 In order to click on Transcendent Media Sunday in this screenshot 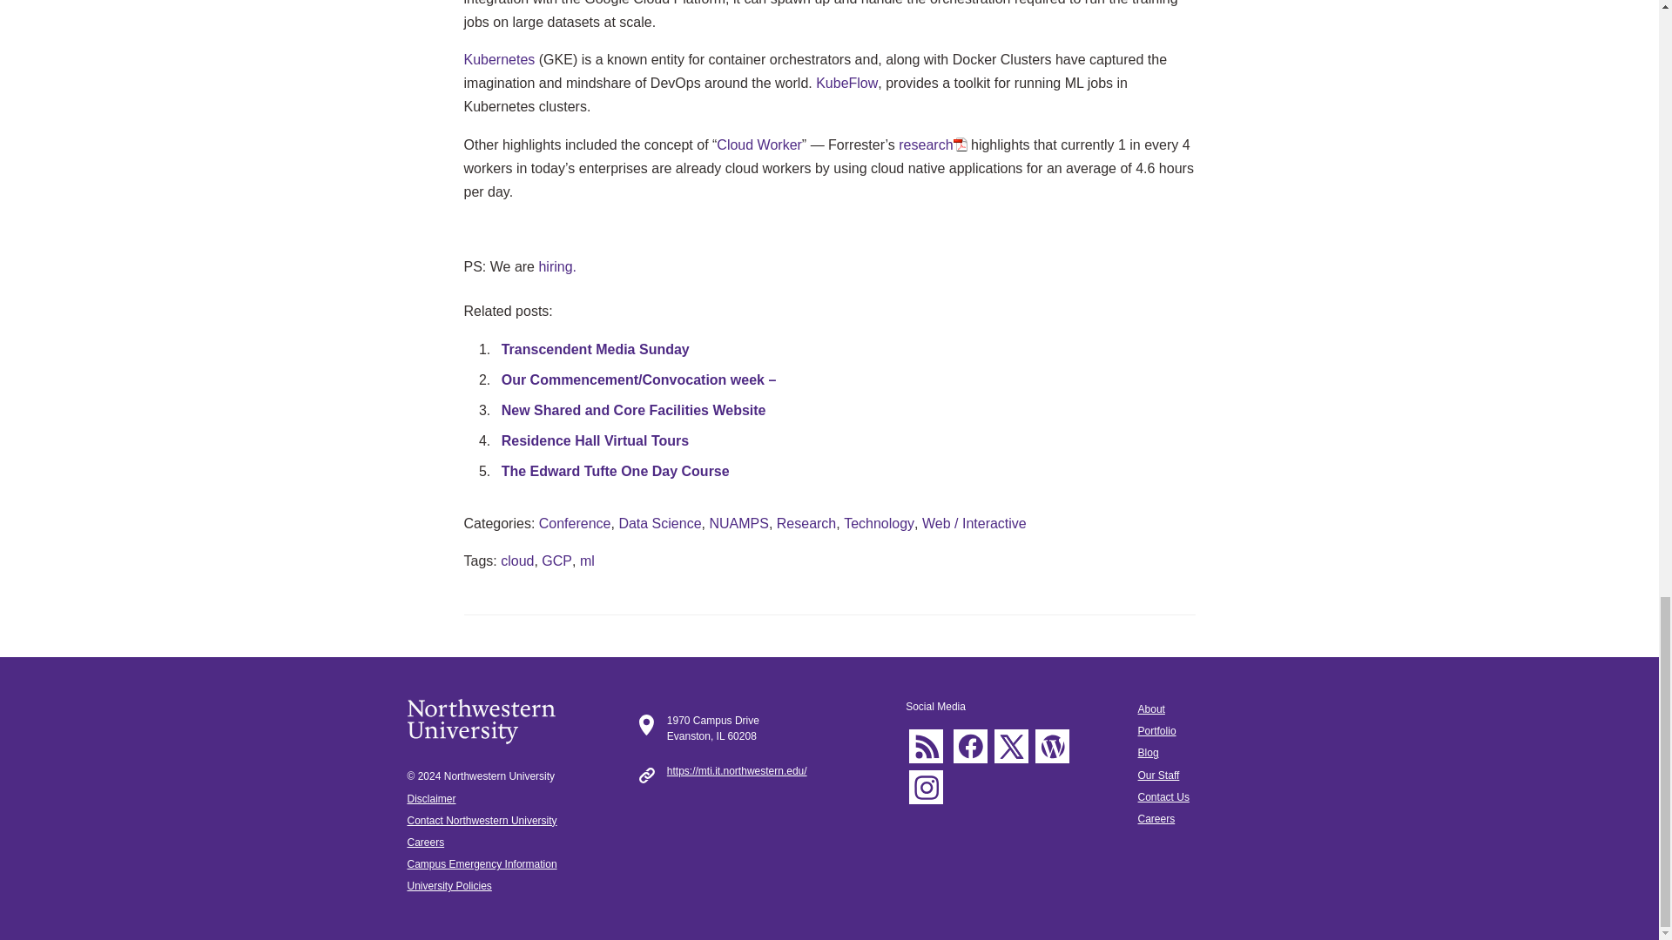, I will do `click(596, 350)`.